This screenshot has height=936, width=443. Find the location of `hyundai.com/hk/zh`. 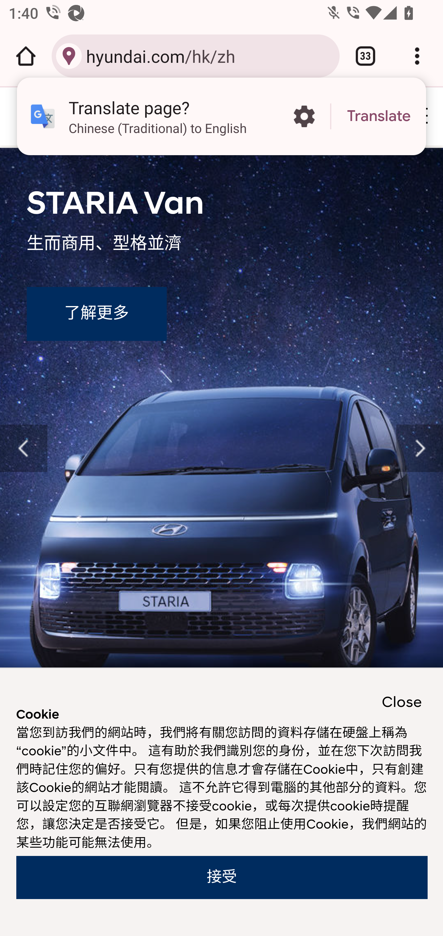

hyundai.com/hk/zh is located at coordinates (208, 55).